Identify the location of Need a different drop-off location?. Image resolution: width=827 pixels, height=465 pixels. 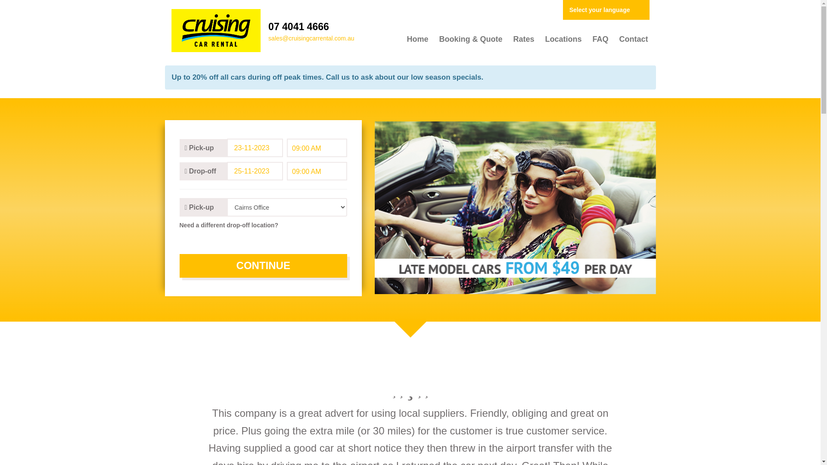
(263, 225).